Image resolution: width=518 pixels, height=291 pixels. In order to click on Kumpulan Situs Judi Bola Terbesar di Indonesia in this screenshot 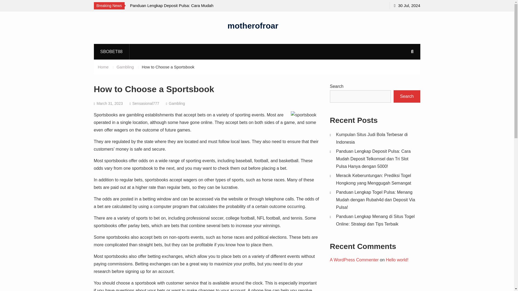, I will do `click(372, 138)`.